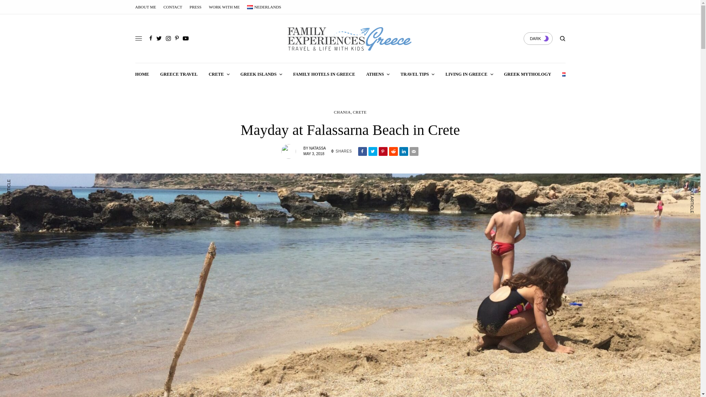 Image resolution: width=706 pixels, height=397 pixels. I want to click on WORK WITH ME, so click(224, 7).